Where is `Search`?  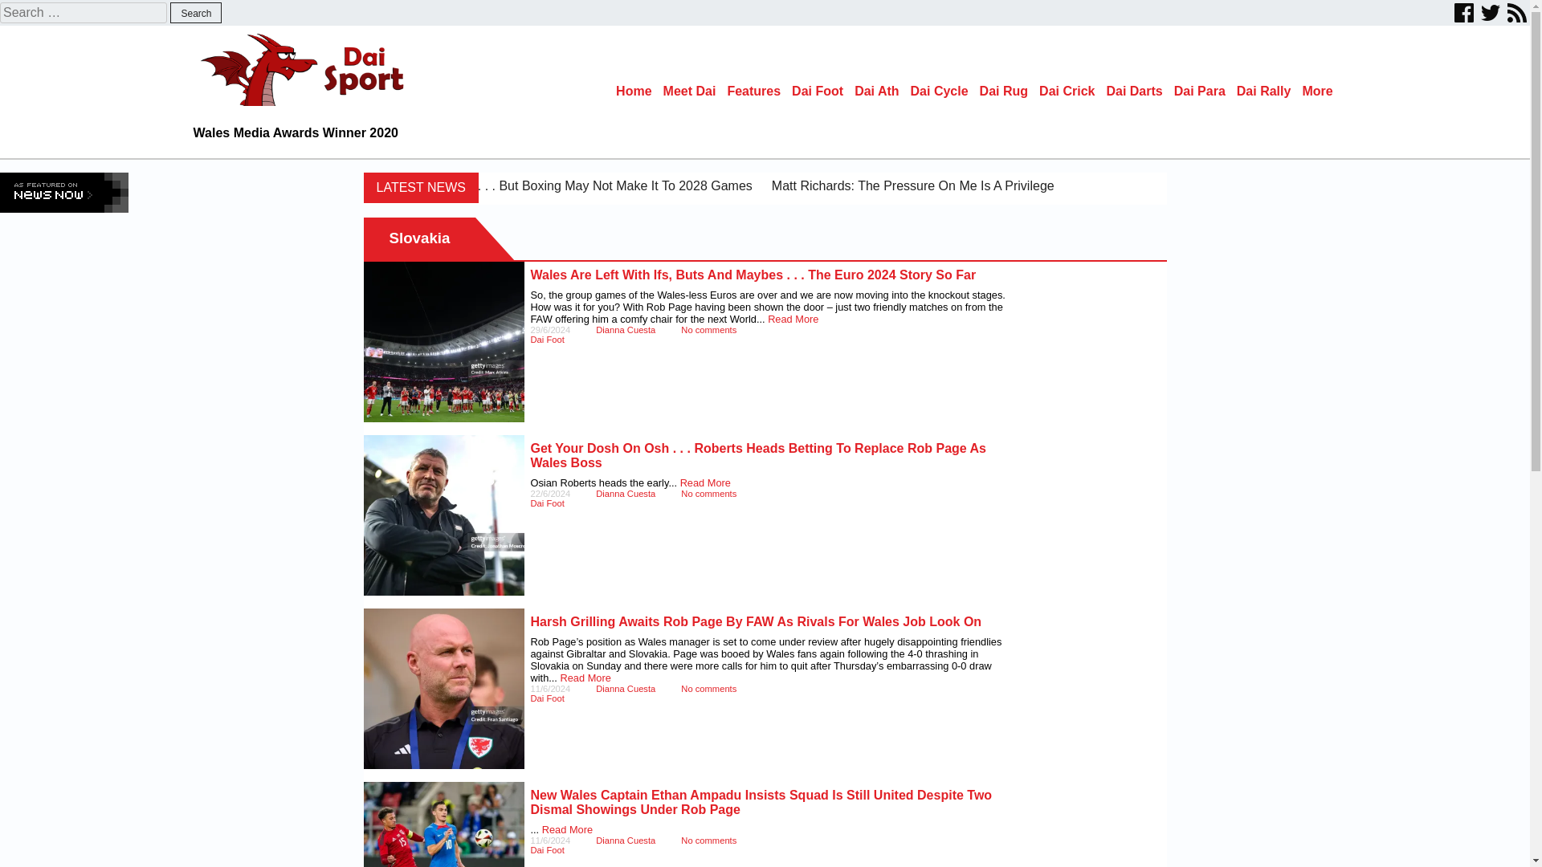
Search is located at coordinates (196, 13).